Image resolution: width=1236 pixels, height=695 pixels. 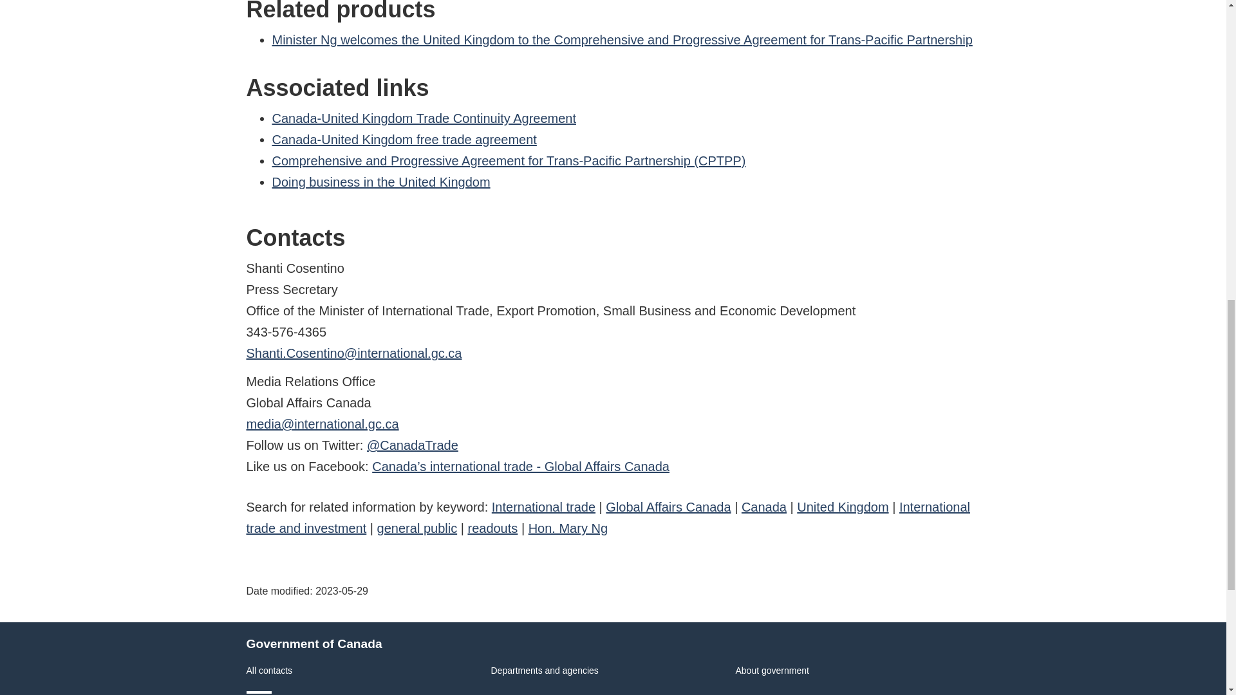 I want to click on International trade and investment, so click(x=608, y=517).